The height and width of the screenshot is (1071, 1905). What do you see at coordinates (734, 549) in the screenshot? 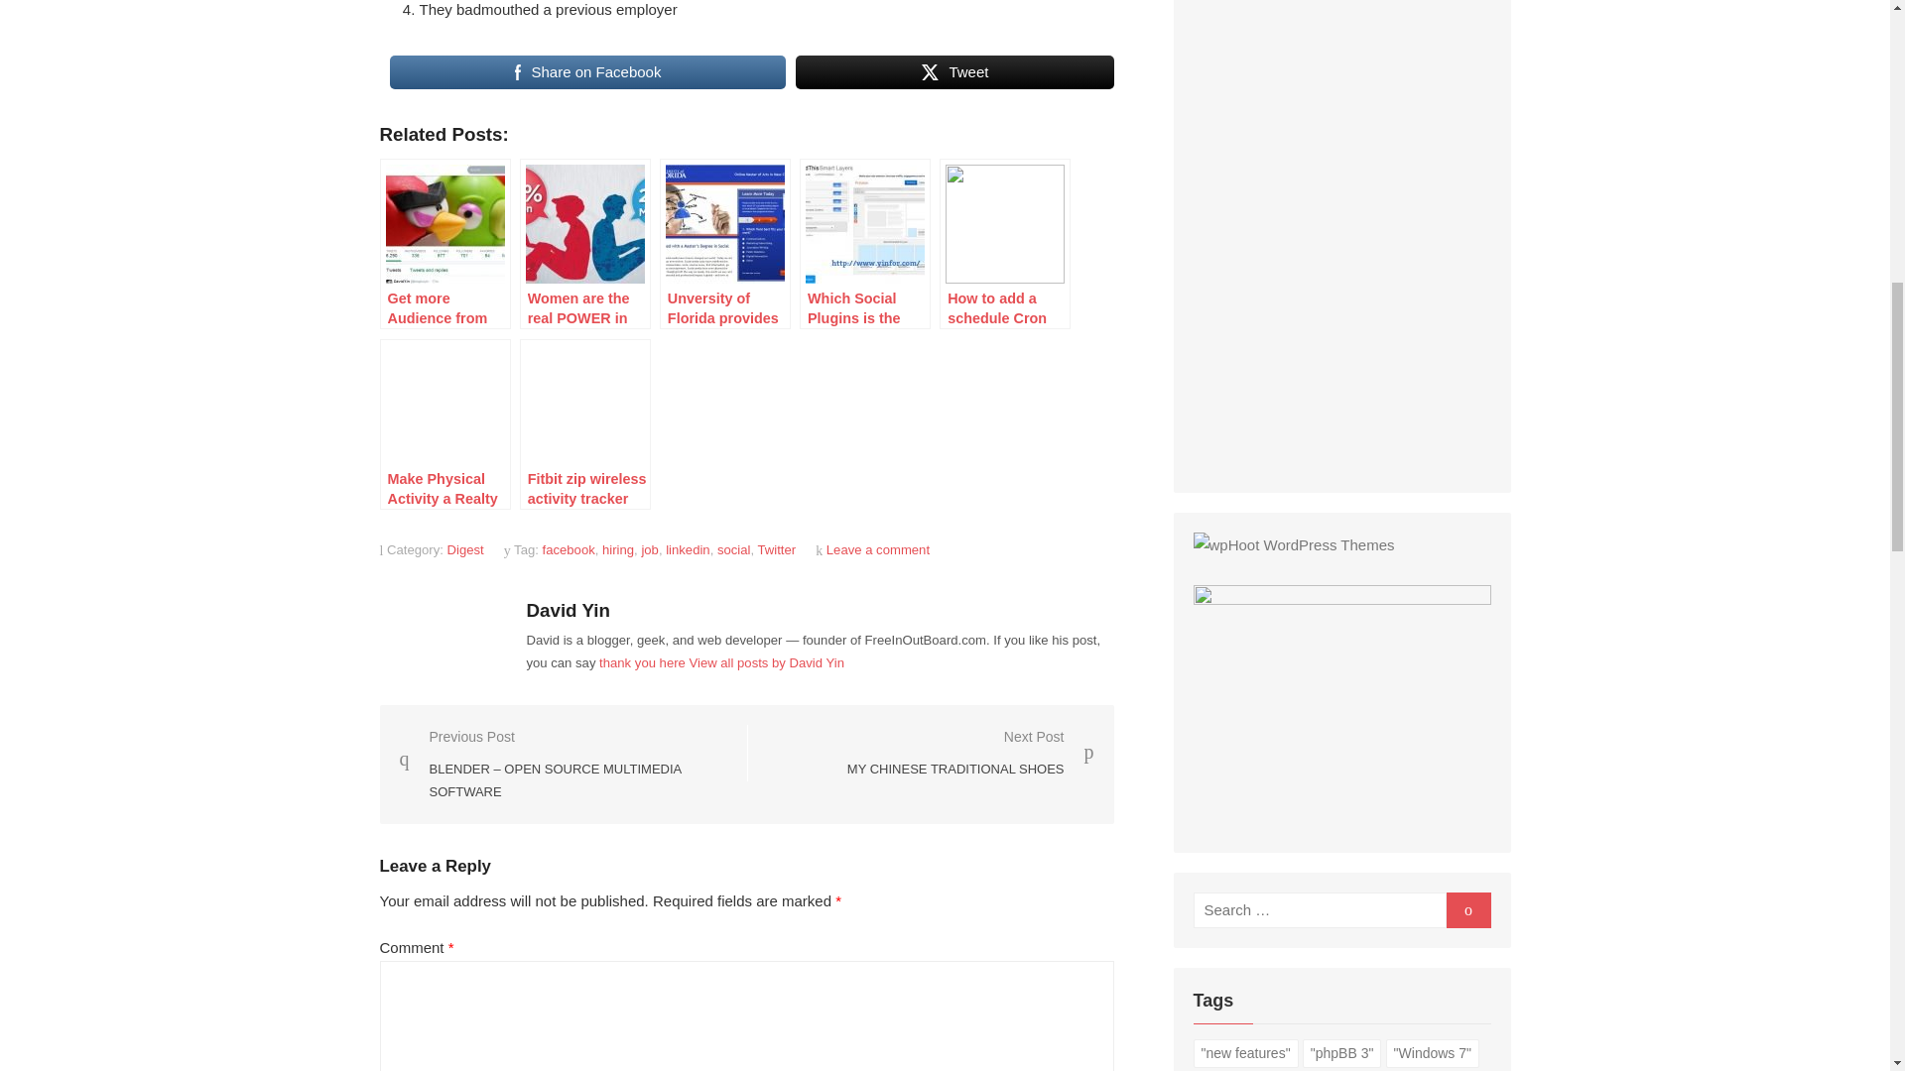
I see `social` at bounding box center [734, 549].